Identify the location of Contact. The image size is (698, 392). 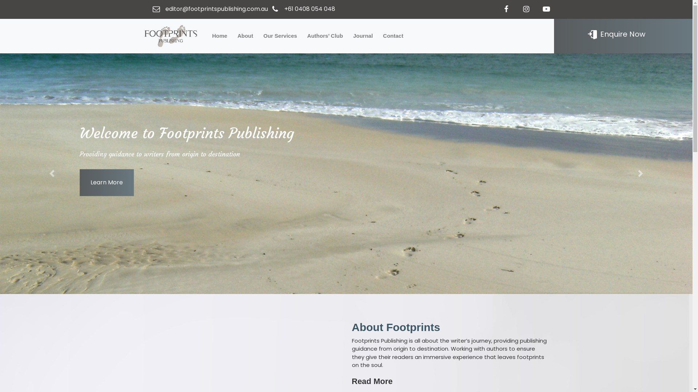
(393, 36).